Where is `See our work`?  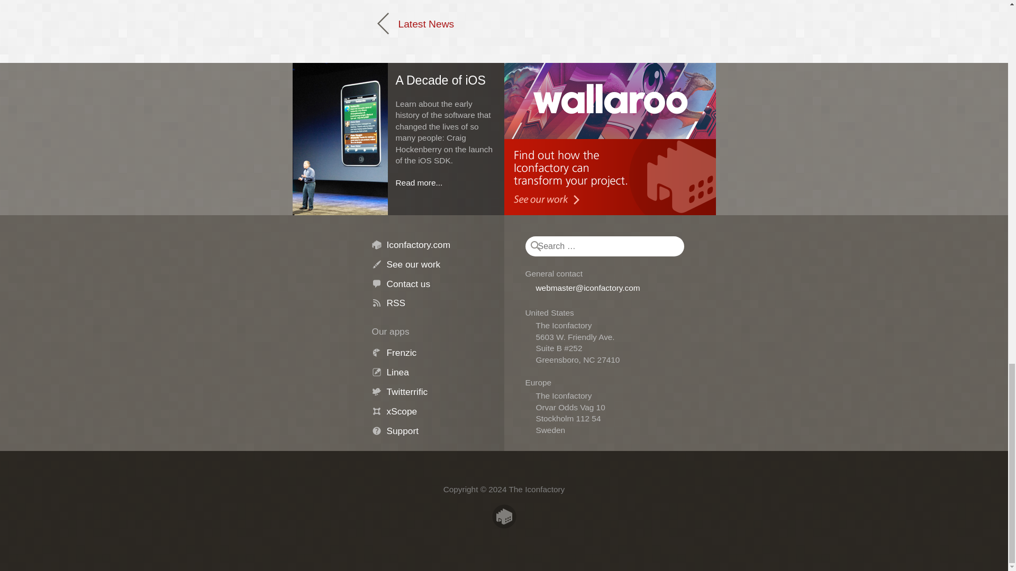
See our work is located at coordinates (413, 264).